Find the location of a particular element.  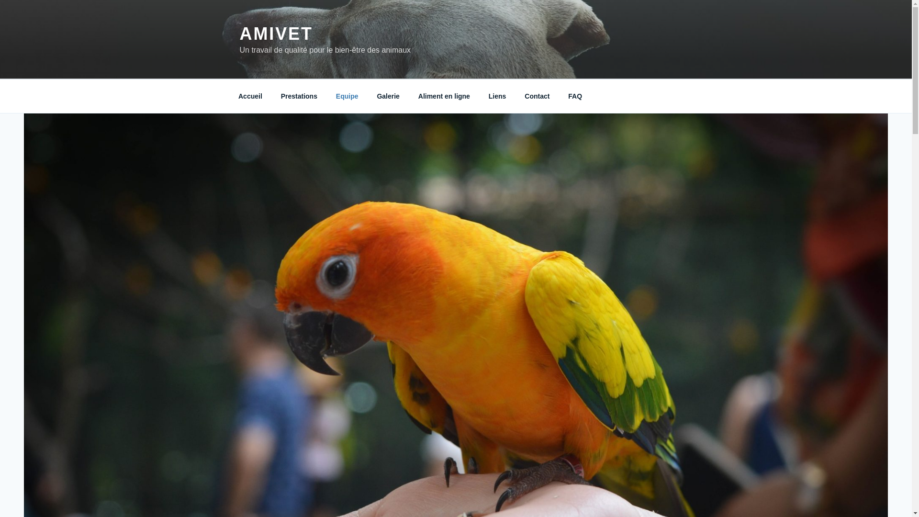

Accueil is located at coordinates (250, 96).